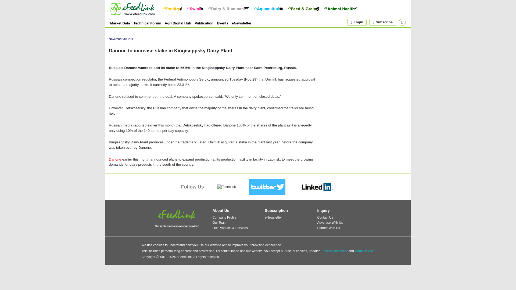 This screenshot has width=516, height=290. What do you see at coordinates (224, 218) in the screenshot?
I see `Company Profile` at bounding box center [224, 218].